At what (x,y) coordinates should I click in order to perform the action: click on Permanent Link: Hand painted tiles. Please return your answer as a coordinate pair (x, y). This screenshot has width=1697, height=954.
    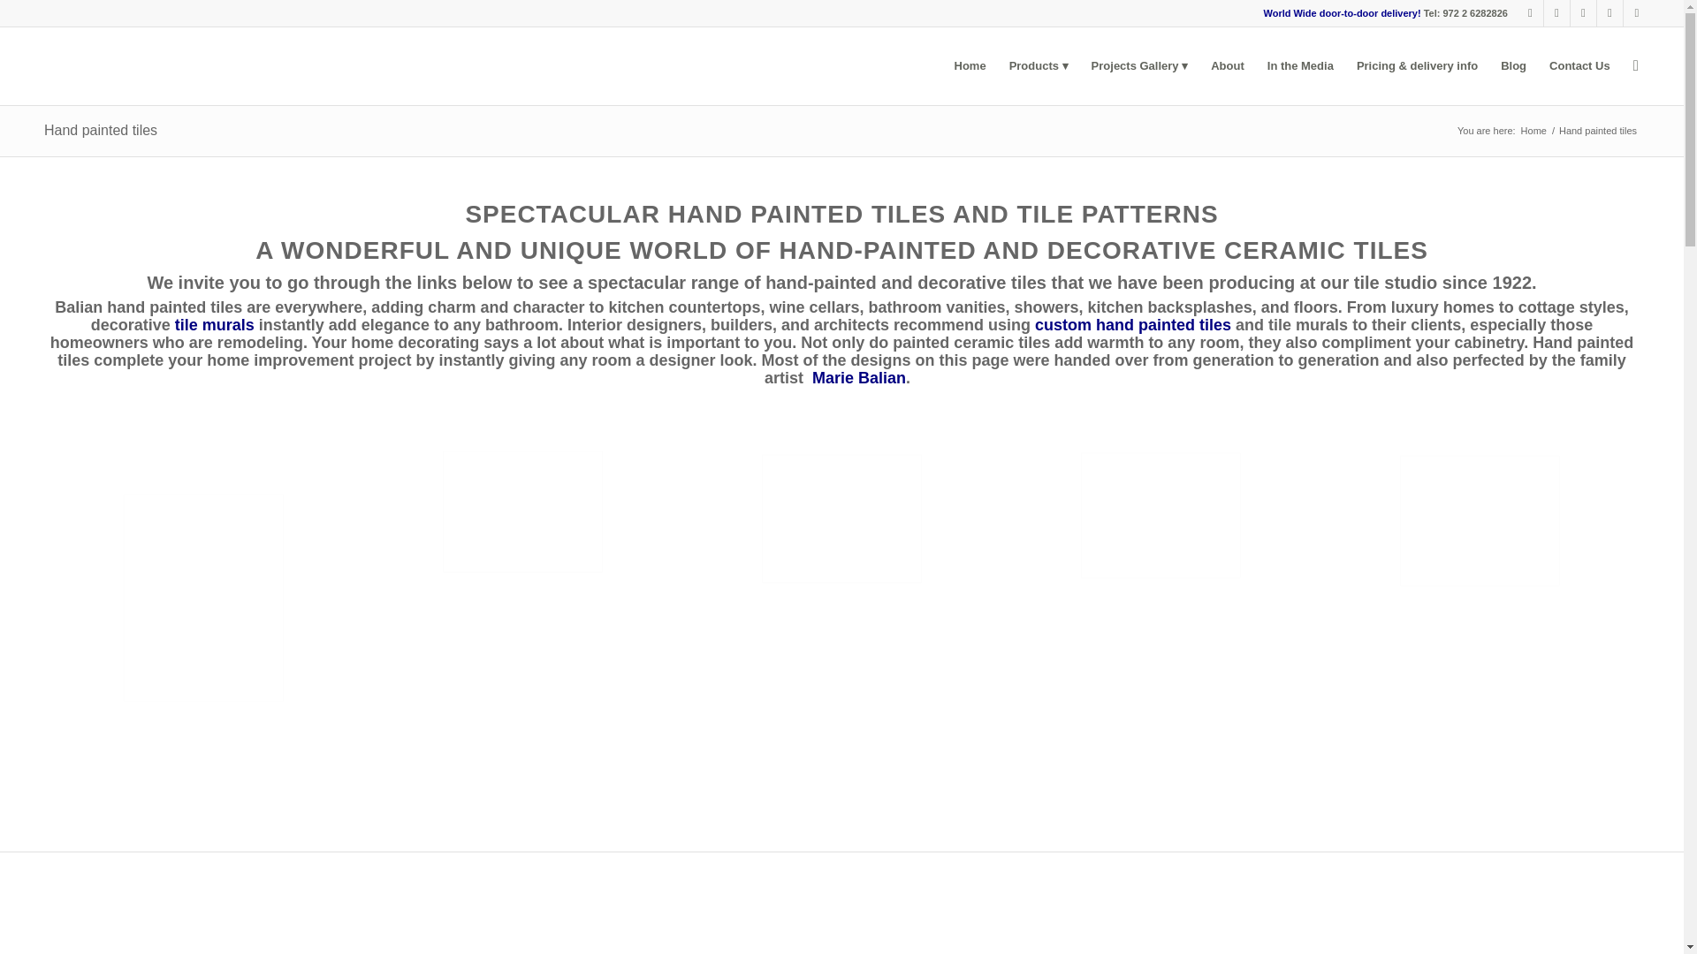
    Looking at the image, I should click on (101, 130).